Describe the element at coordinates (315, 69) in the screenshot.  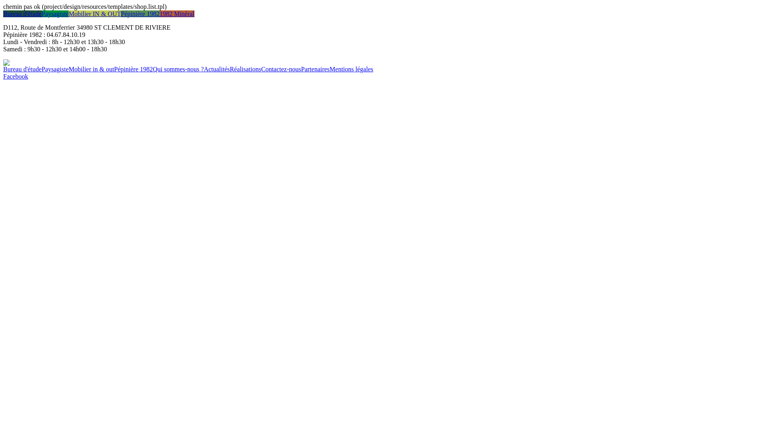
I see `Partenaires` at that location.